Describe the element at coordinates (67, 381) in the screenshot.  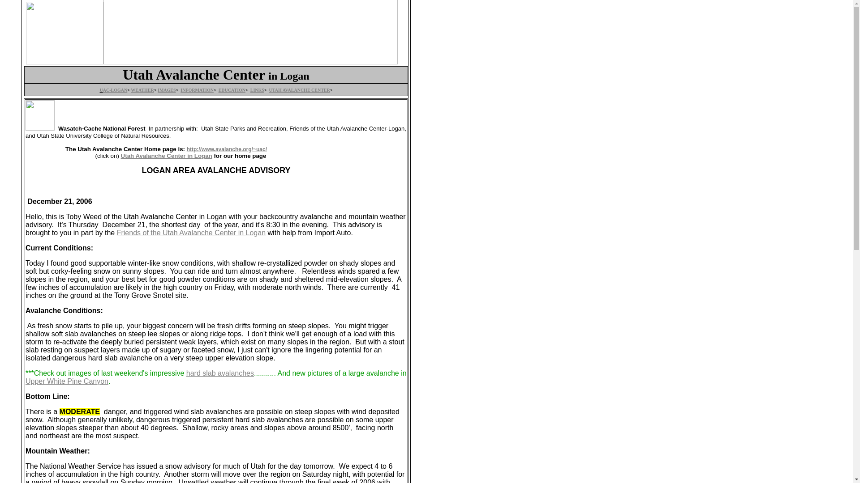
I see `Upper White Pine Canyon` at that location.